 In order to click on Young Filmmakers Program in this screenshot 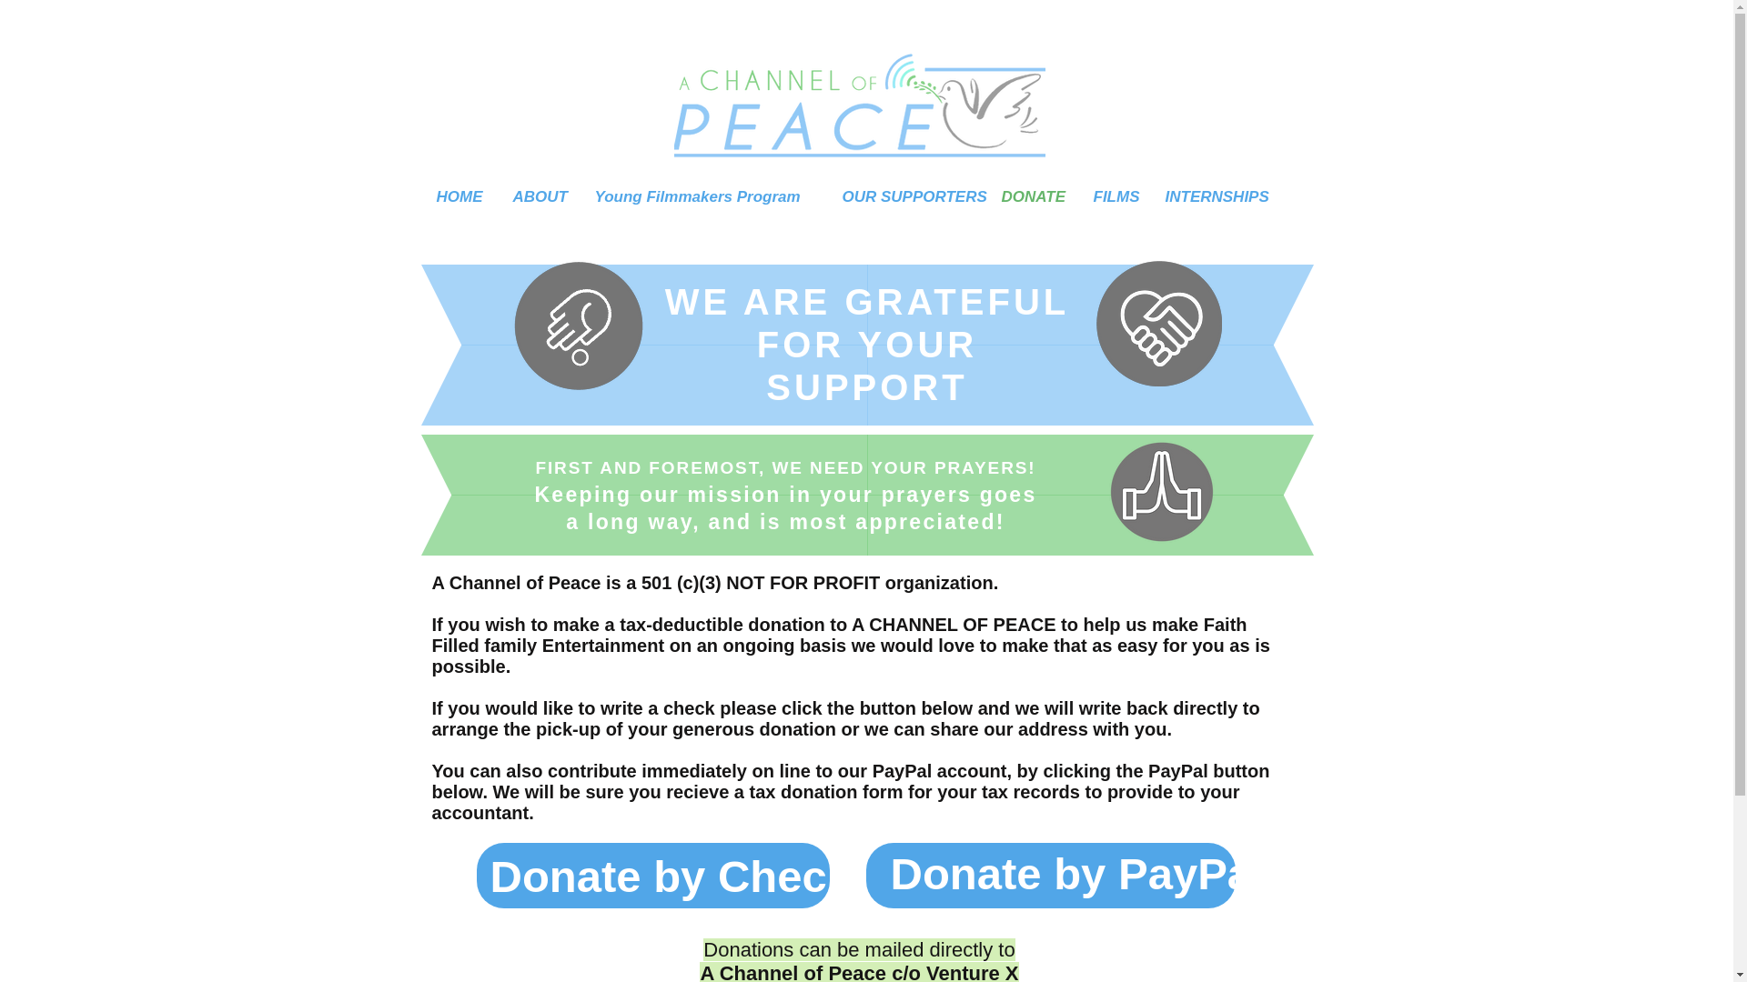, I will do `click(704, 196)`.